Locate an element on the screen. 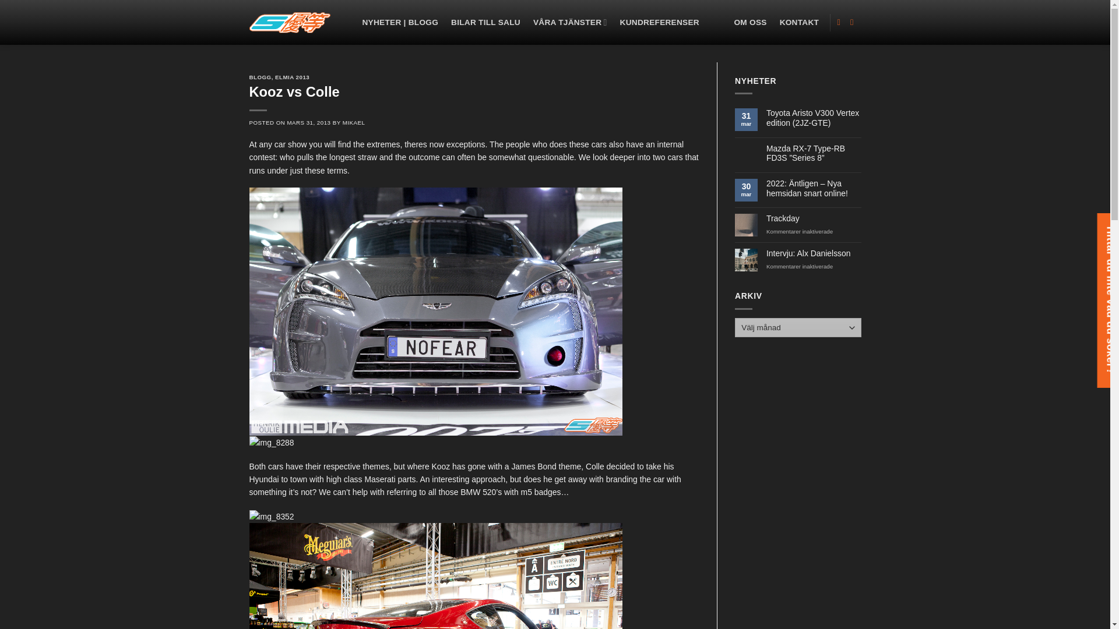 The image size is (1119, 629). MARS 31, 2013 is located at coordinates (308, 122).